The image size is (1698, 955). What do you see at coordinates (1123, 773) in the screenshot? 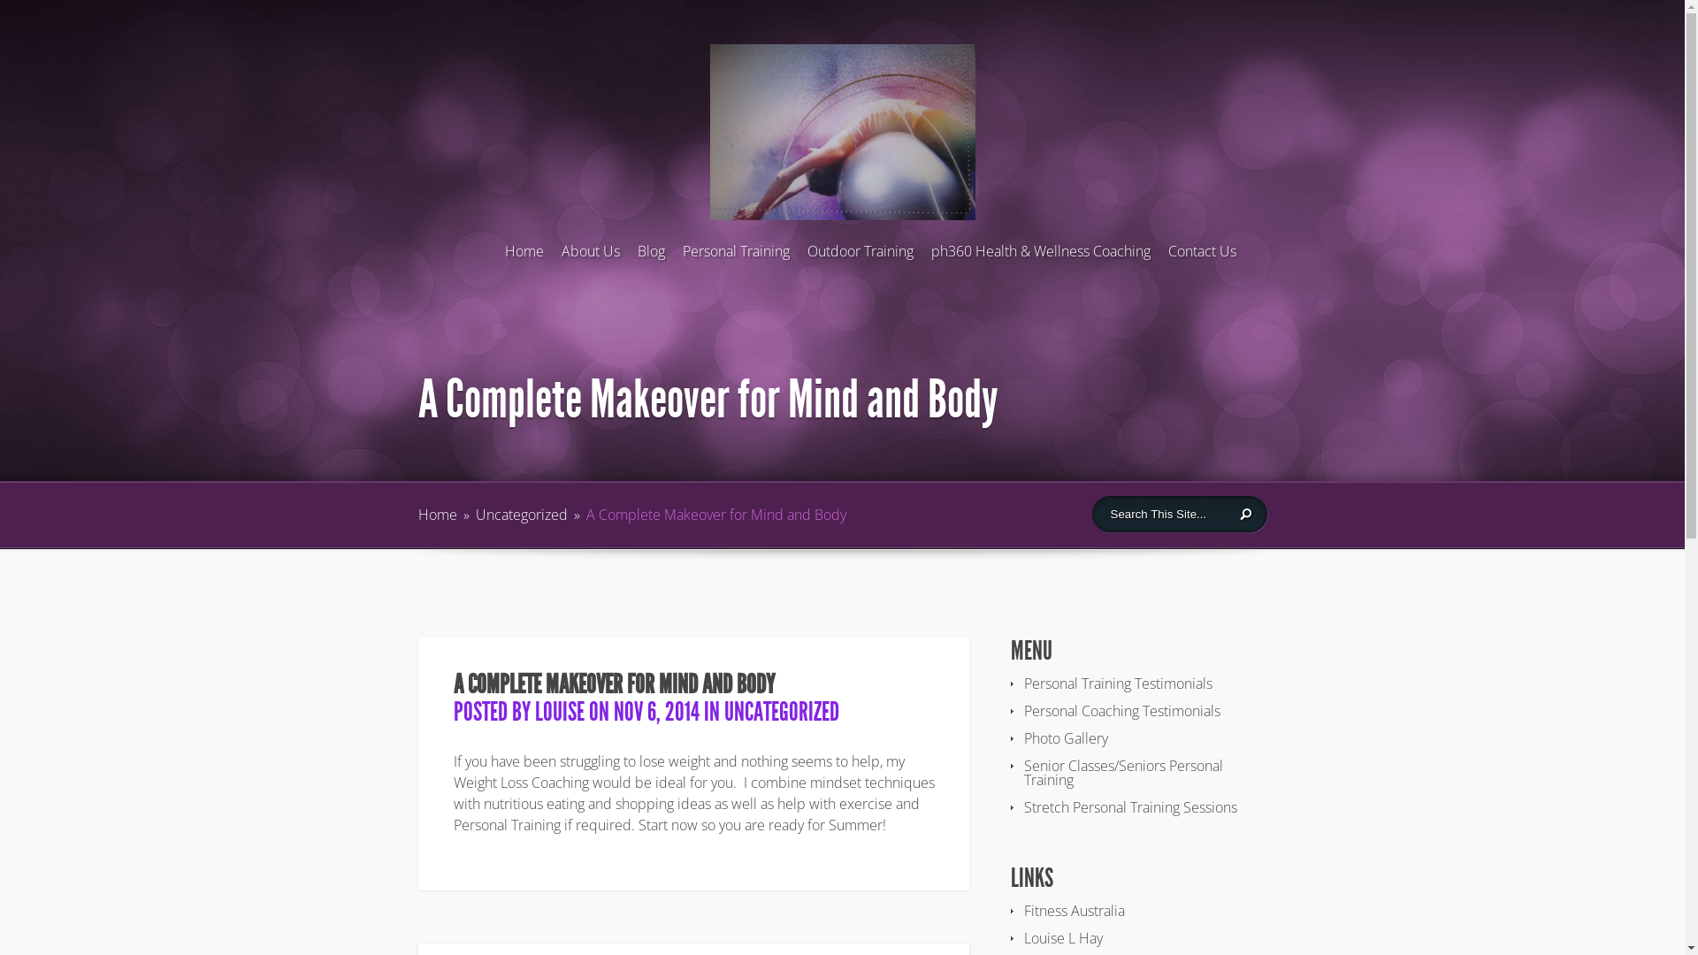
I see `Senior Classes/Seniors Personal Training` at bounding box center [1123, 773].